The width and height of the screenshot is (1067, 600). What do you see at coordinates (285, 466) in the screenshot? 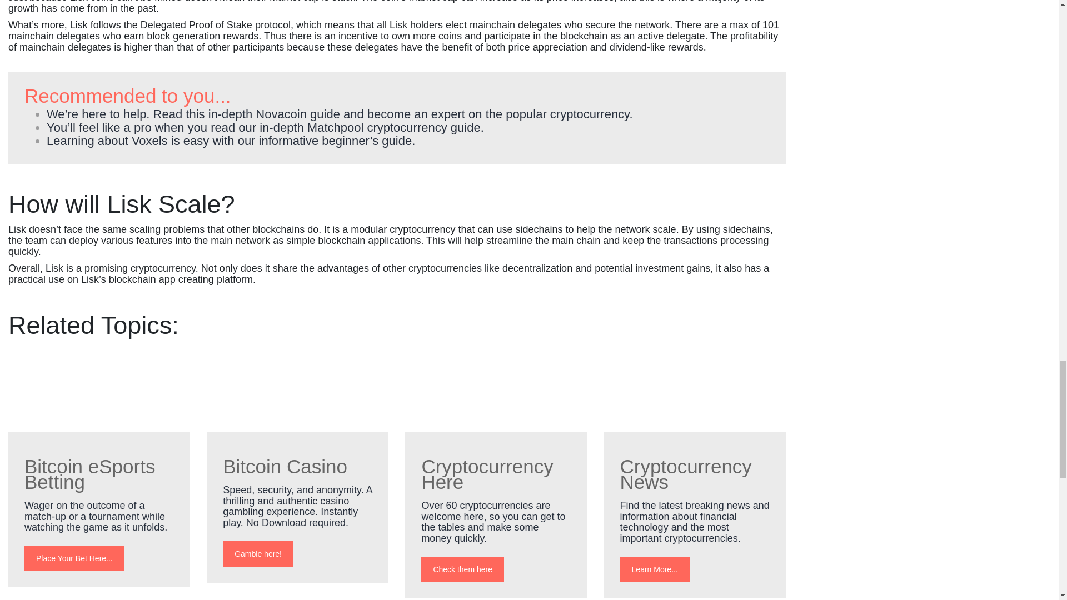
I see `Bitcoin Casino` at bounding box center [285, 466].